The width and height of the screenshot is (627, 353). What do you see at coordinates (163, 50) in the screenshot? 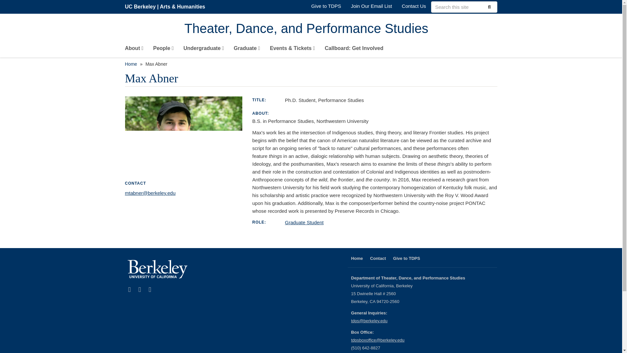
I see `People` at bounding box center [163, 50].